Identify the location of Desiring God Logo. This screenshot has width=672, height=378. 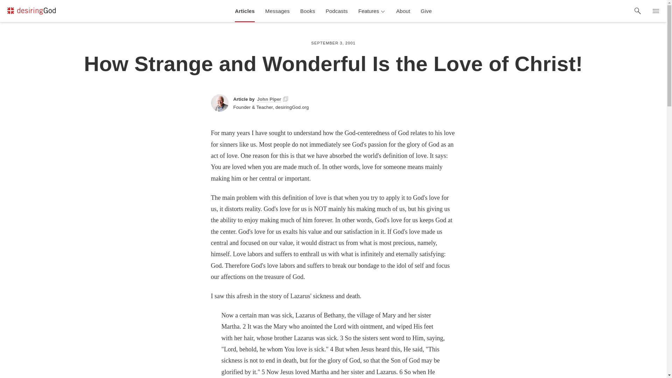
(31, 12).